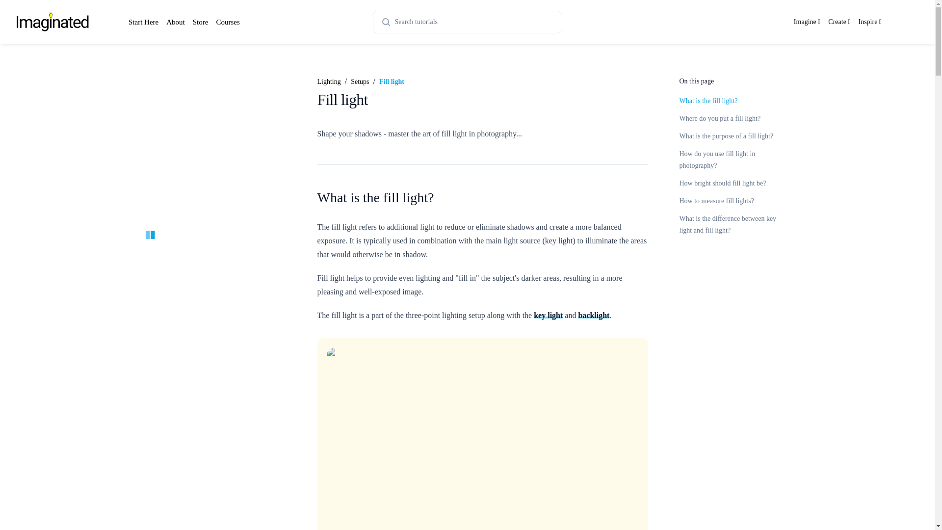 The width and height of the screenshot is (942, 530). I want to click on Where do you put a fill light?, so click(719, 119).